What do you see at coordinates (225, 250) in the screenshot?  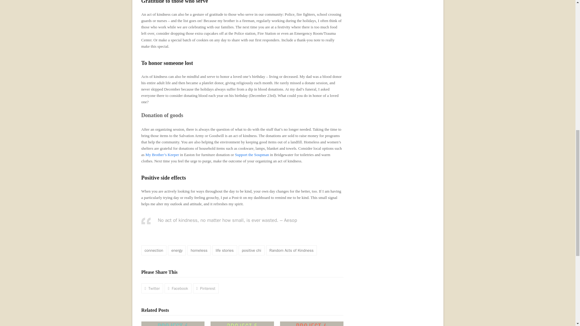 I see `life stories` at bounding box center [225, 250].